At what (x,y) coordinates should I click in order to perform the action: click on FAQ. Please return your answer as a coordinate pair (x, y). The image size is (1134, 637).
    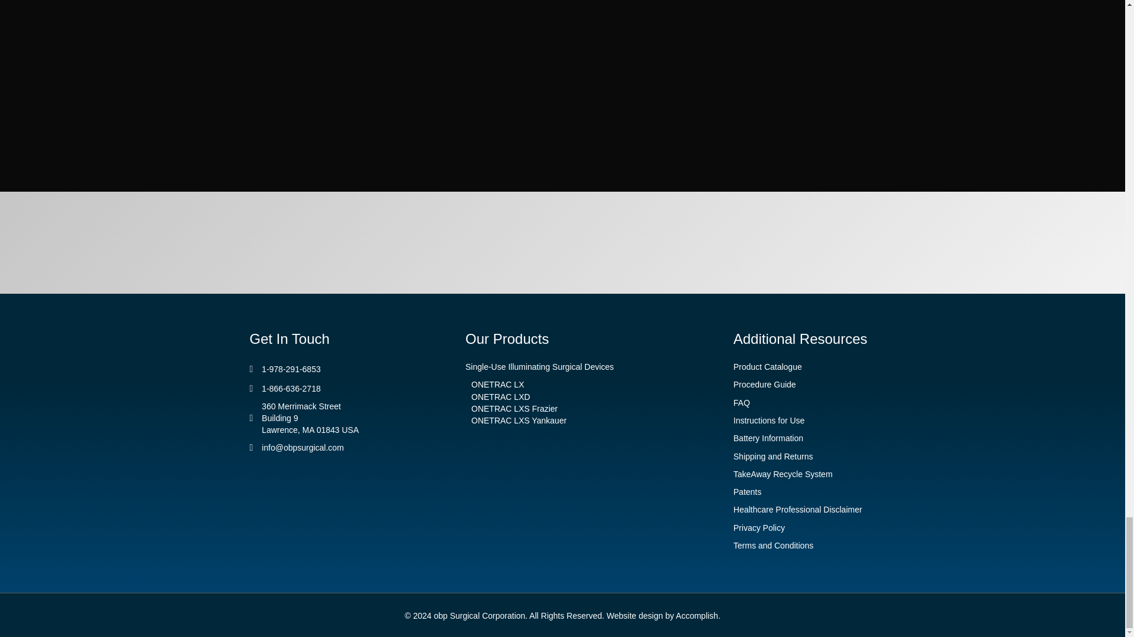
    Looking at the image, I should click on (742, 403).